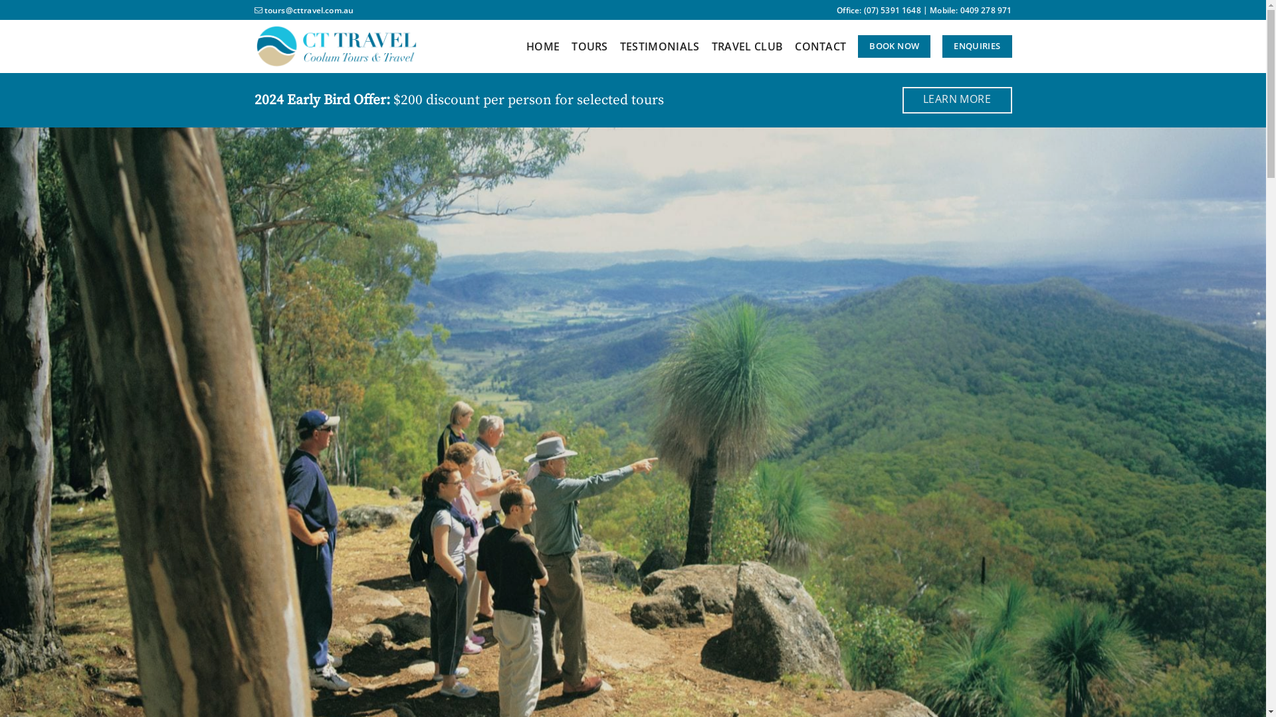 The image size is (1276, 717). I want to click on Mobile: 0409 278 971, so click(970, 11).